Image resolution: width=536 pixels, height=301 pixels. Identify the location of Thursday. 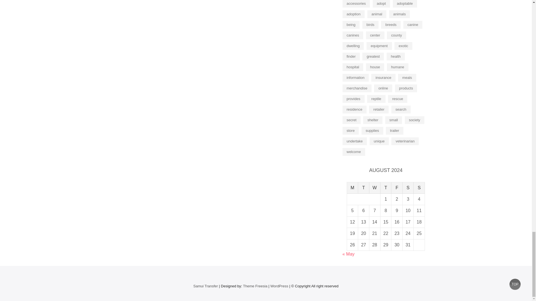
(386, 188).